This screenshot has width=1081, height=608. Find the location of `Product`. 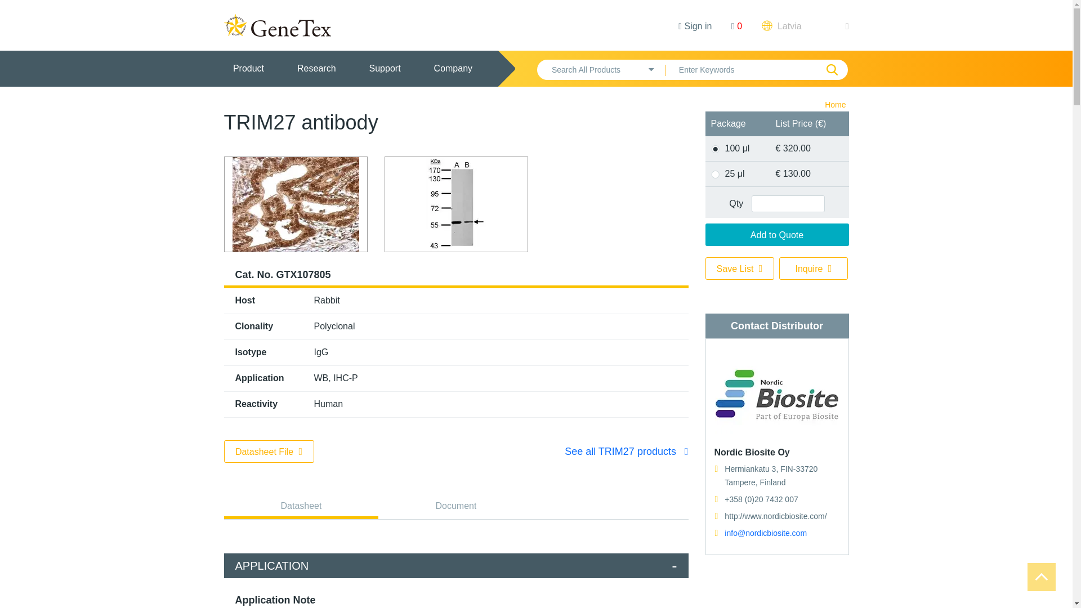

Product is located at coordinates (248, 69).